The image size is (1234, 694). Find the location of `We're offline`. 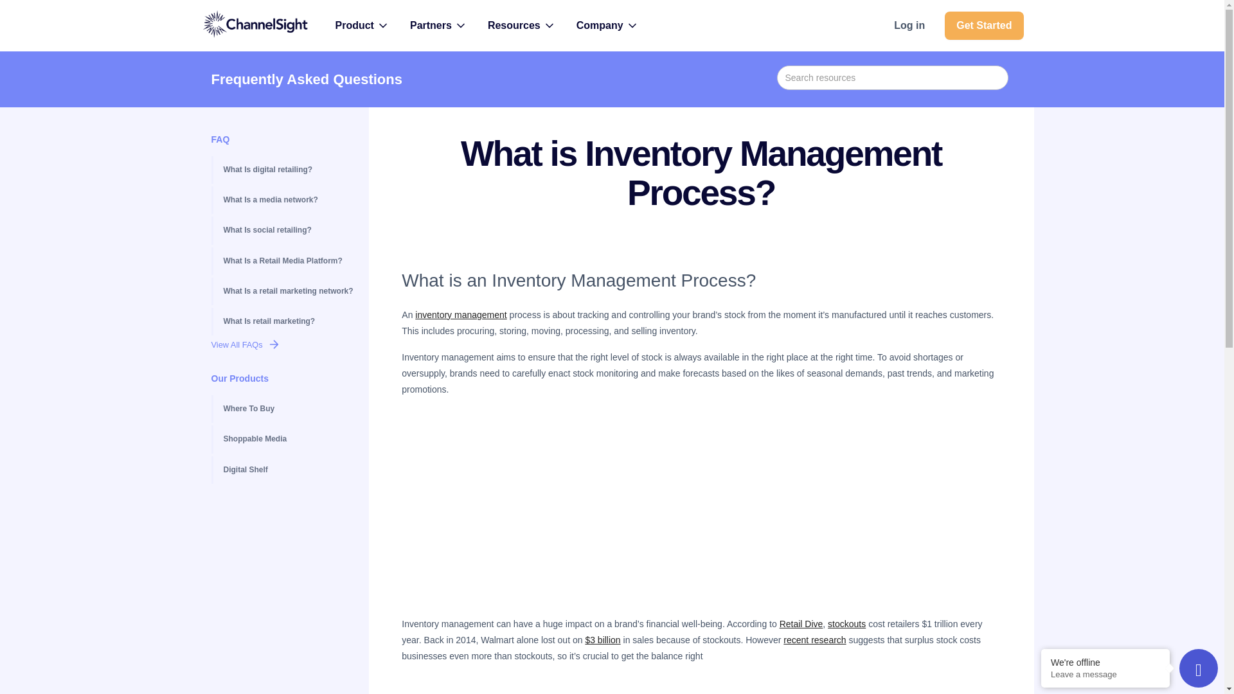

We're offline is located at coordinates (1105, 662).